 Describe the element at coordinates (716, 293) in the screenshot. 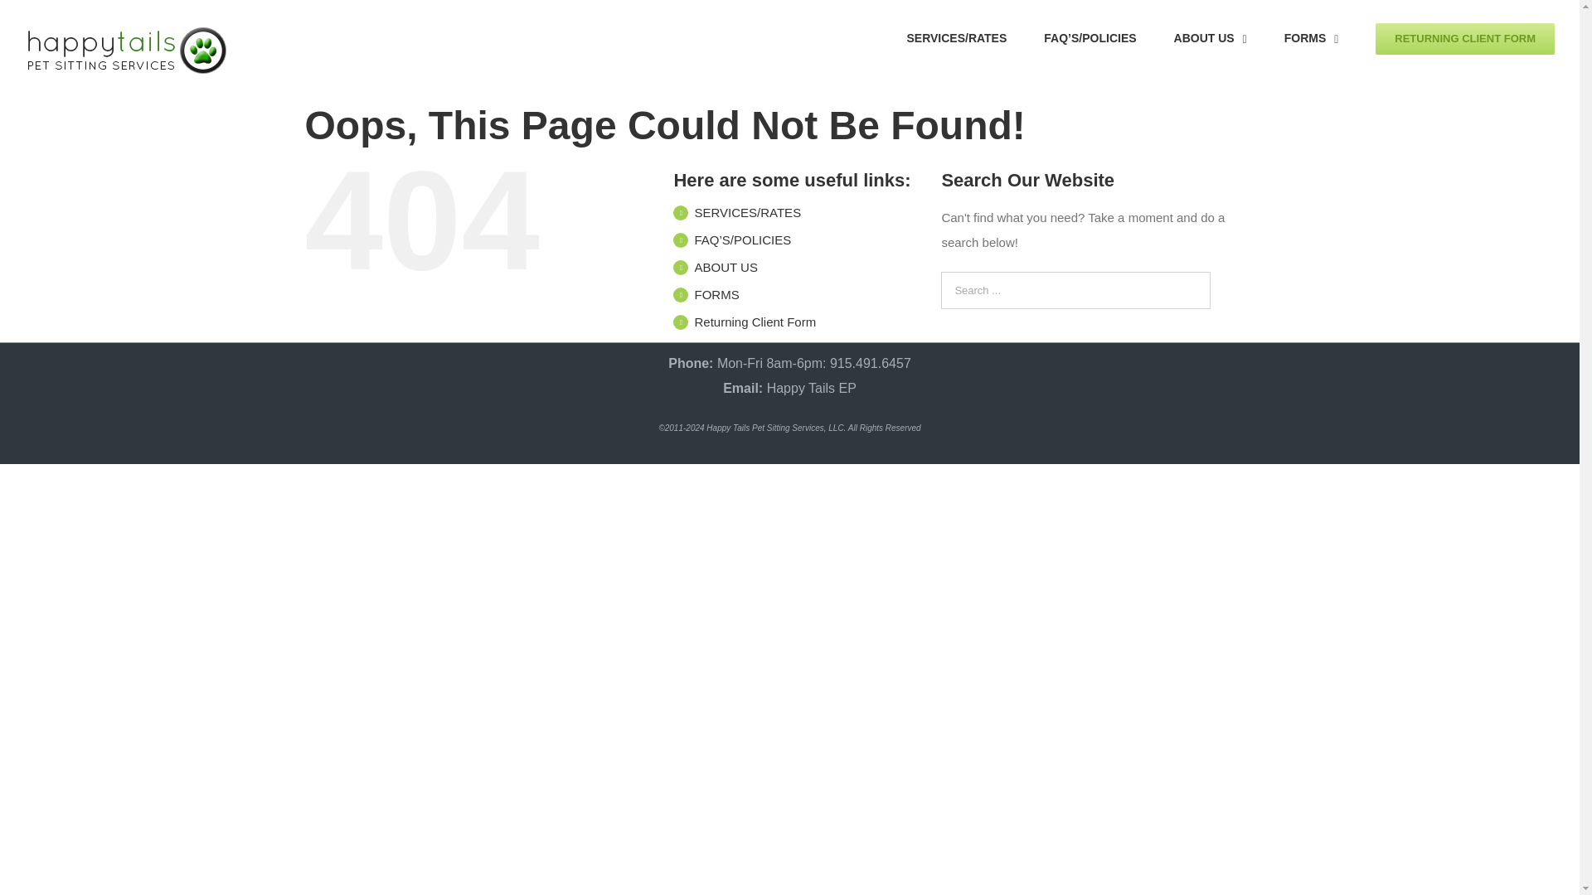

I see `FORMS` at that location.